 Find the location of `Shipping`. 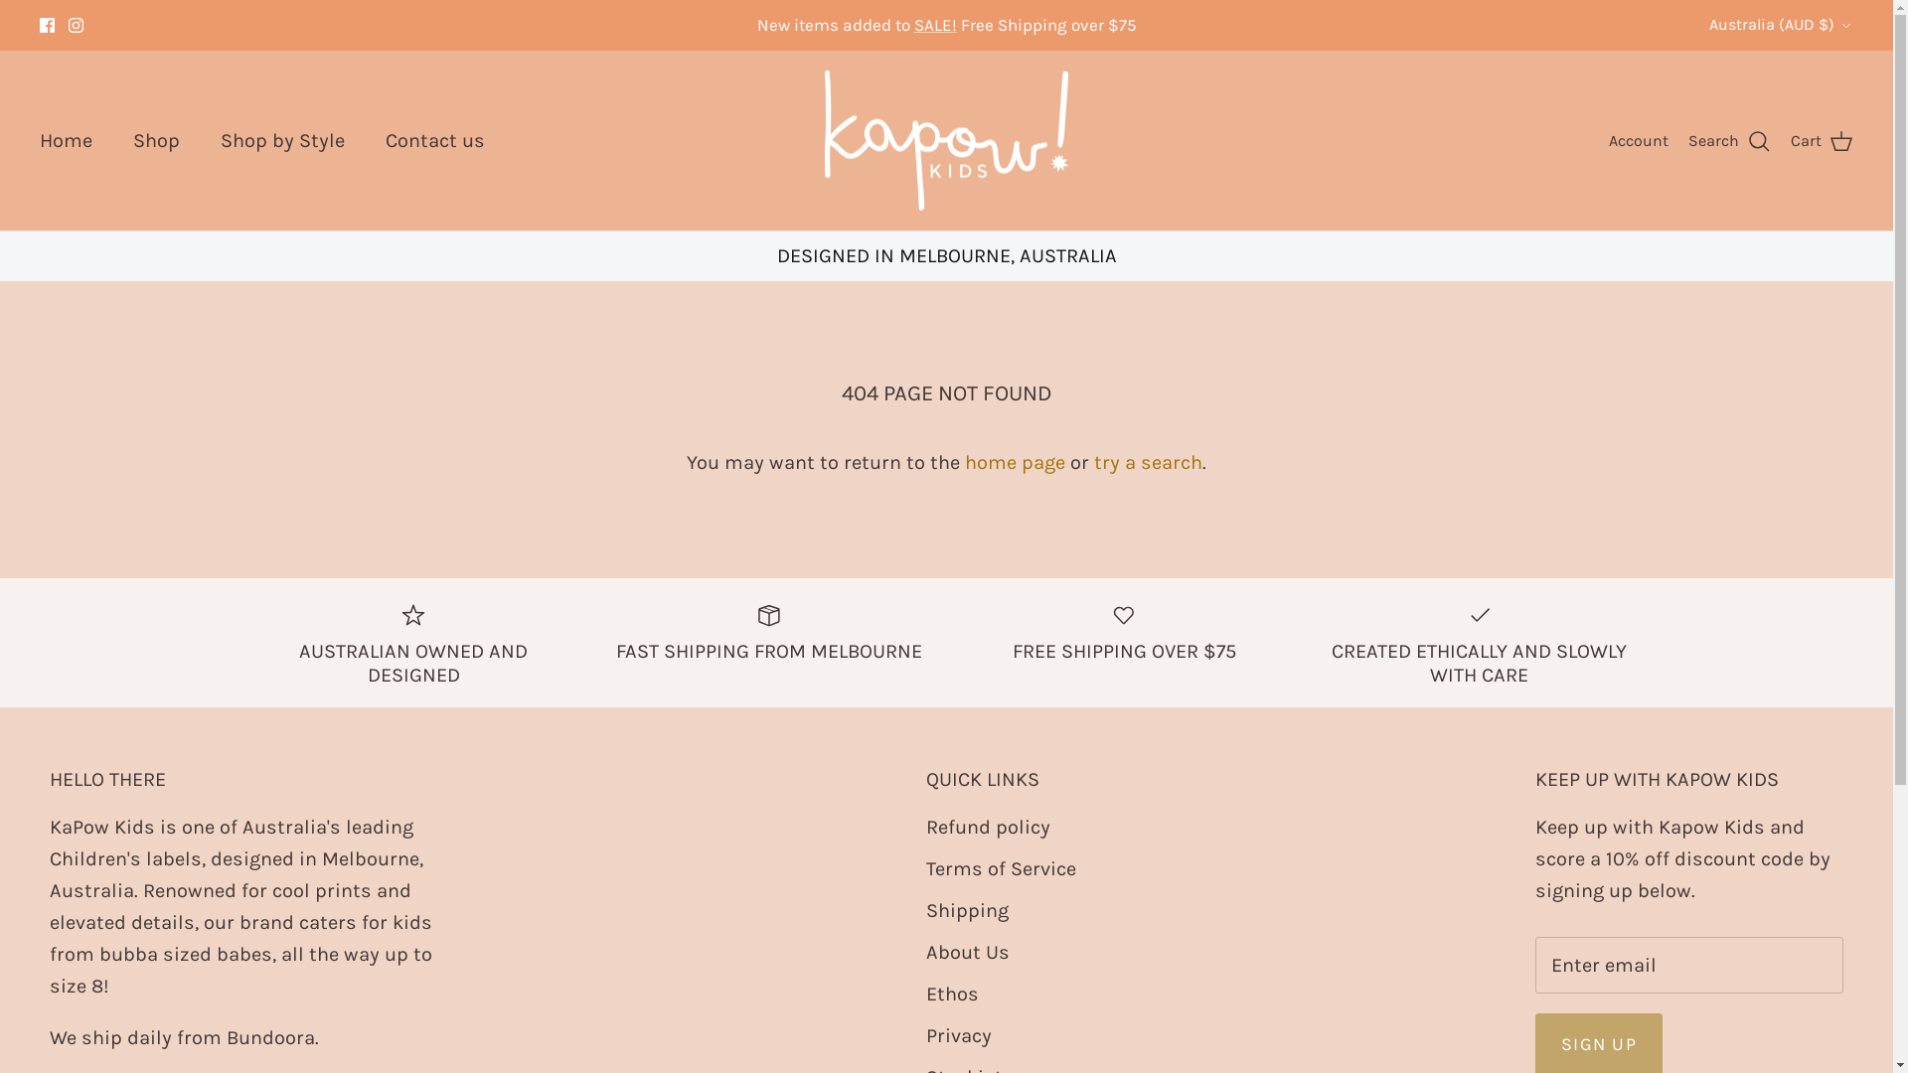

Shipping is located at coordinates (968, 910).